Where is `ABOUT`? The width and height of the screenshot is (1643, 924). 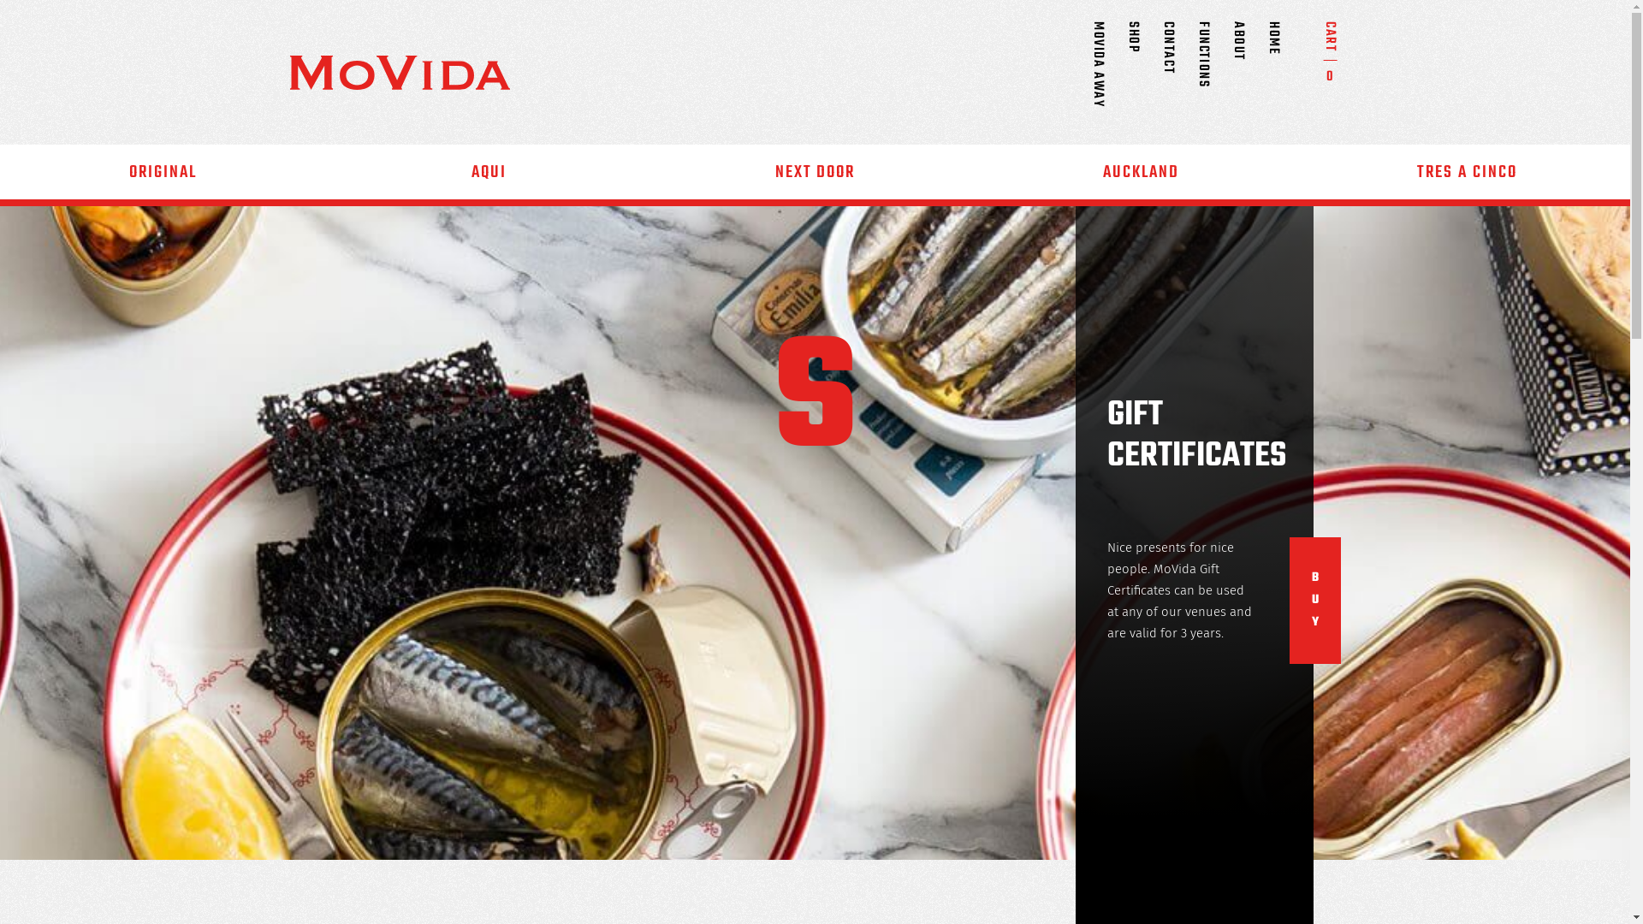 ABOUT is located at coordinates (1270, 33).